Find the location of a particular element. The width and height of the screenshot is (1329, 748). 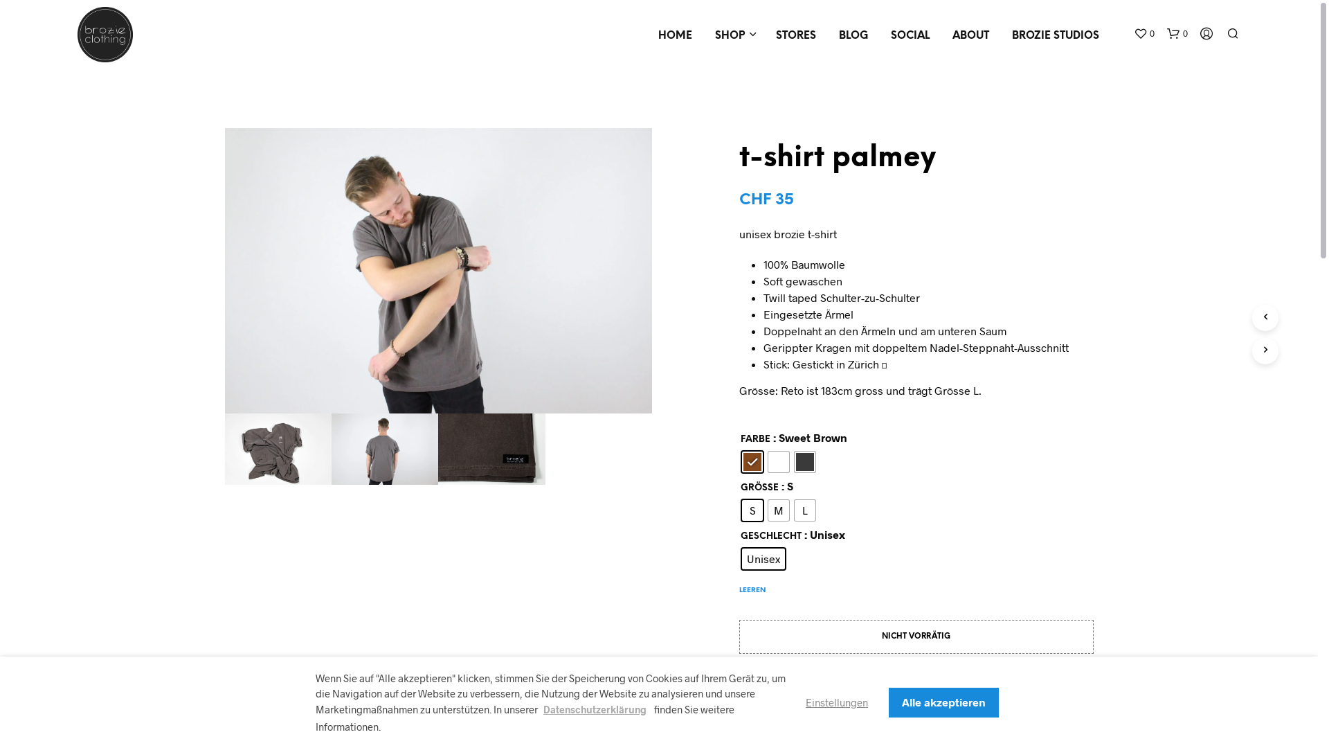

0 is located at coordinates (1177, 33).